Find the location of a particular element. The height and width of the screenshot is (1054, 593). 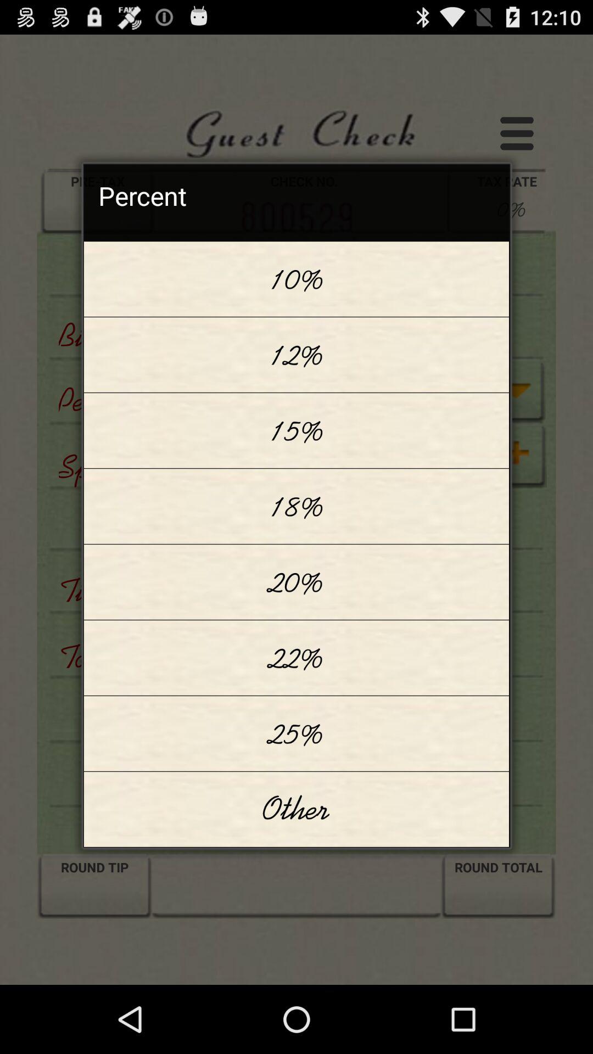

click app above the 18% item is located at coordinates (296, 430).